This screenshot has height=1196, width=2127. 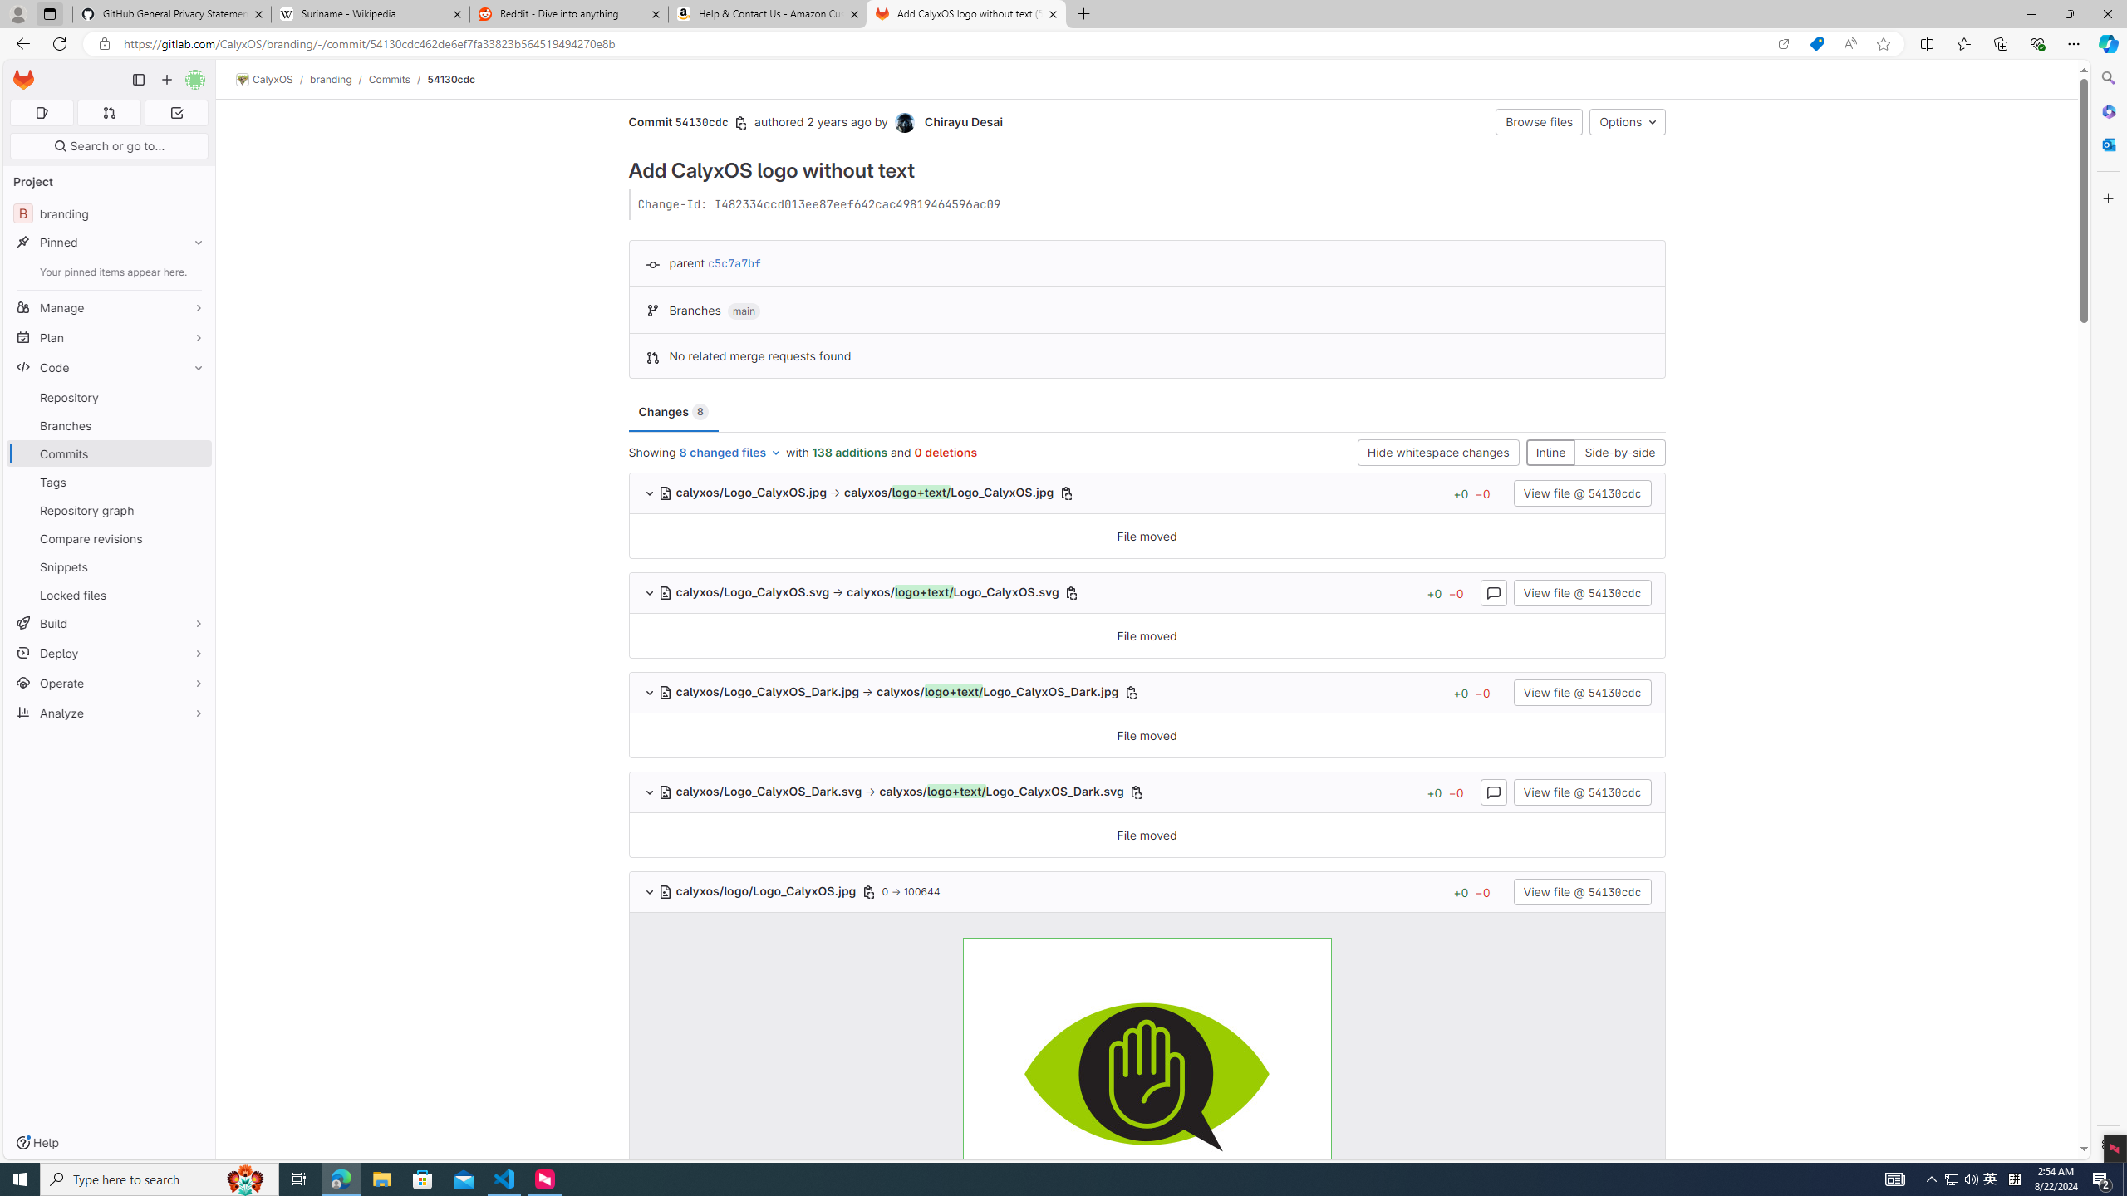 I want to click on Bbranding, so click(x=110, y=213).